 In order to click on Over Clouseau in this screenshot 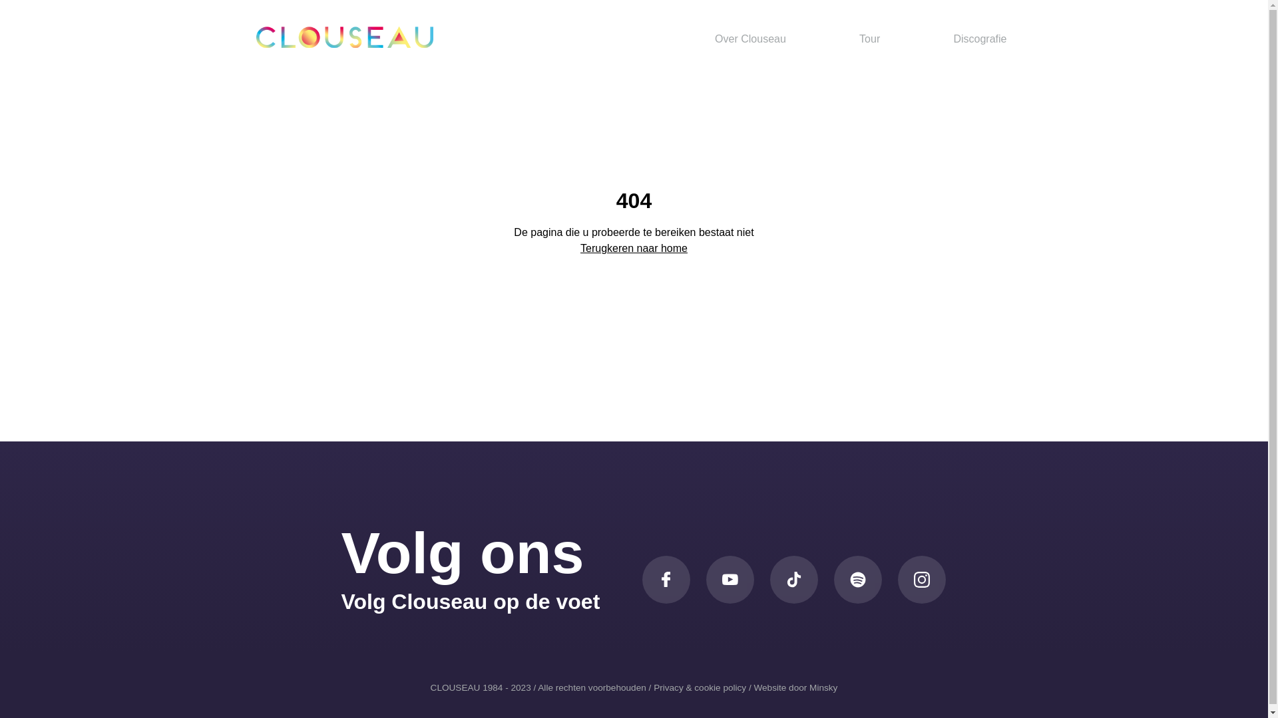, I will do `click(751, 39)`.